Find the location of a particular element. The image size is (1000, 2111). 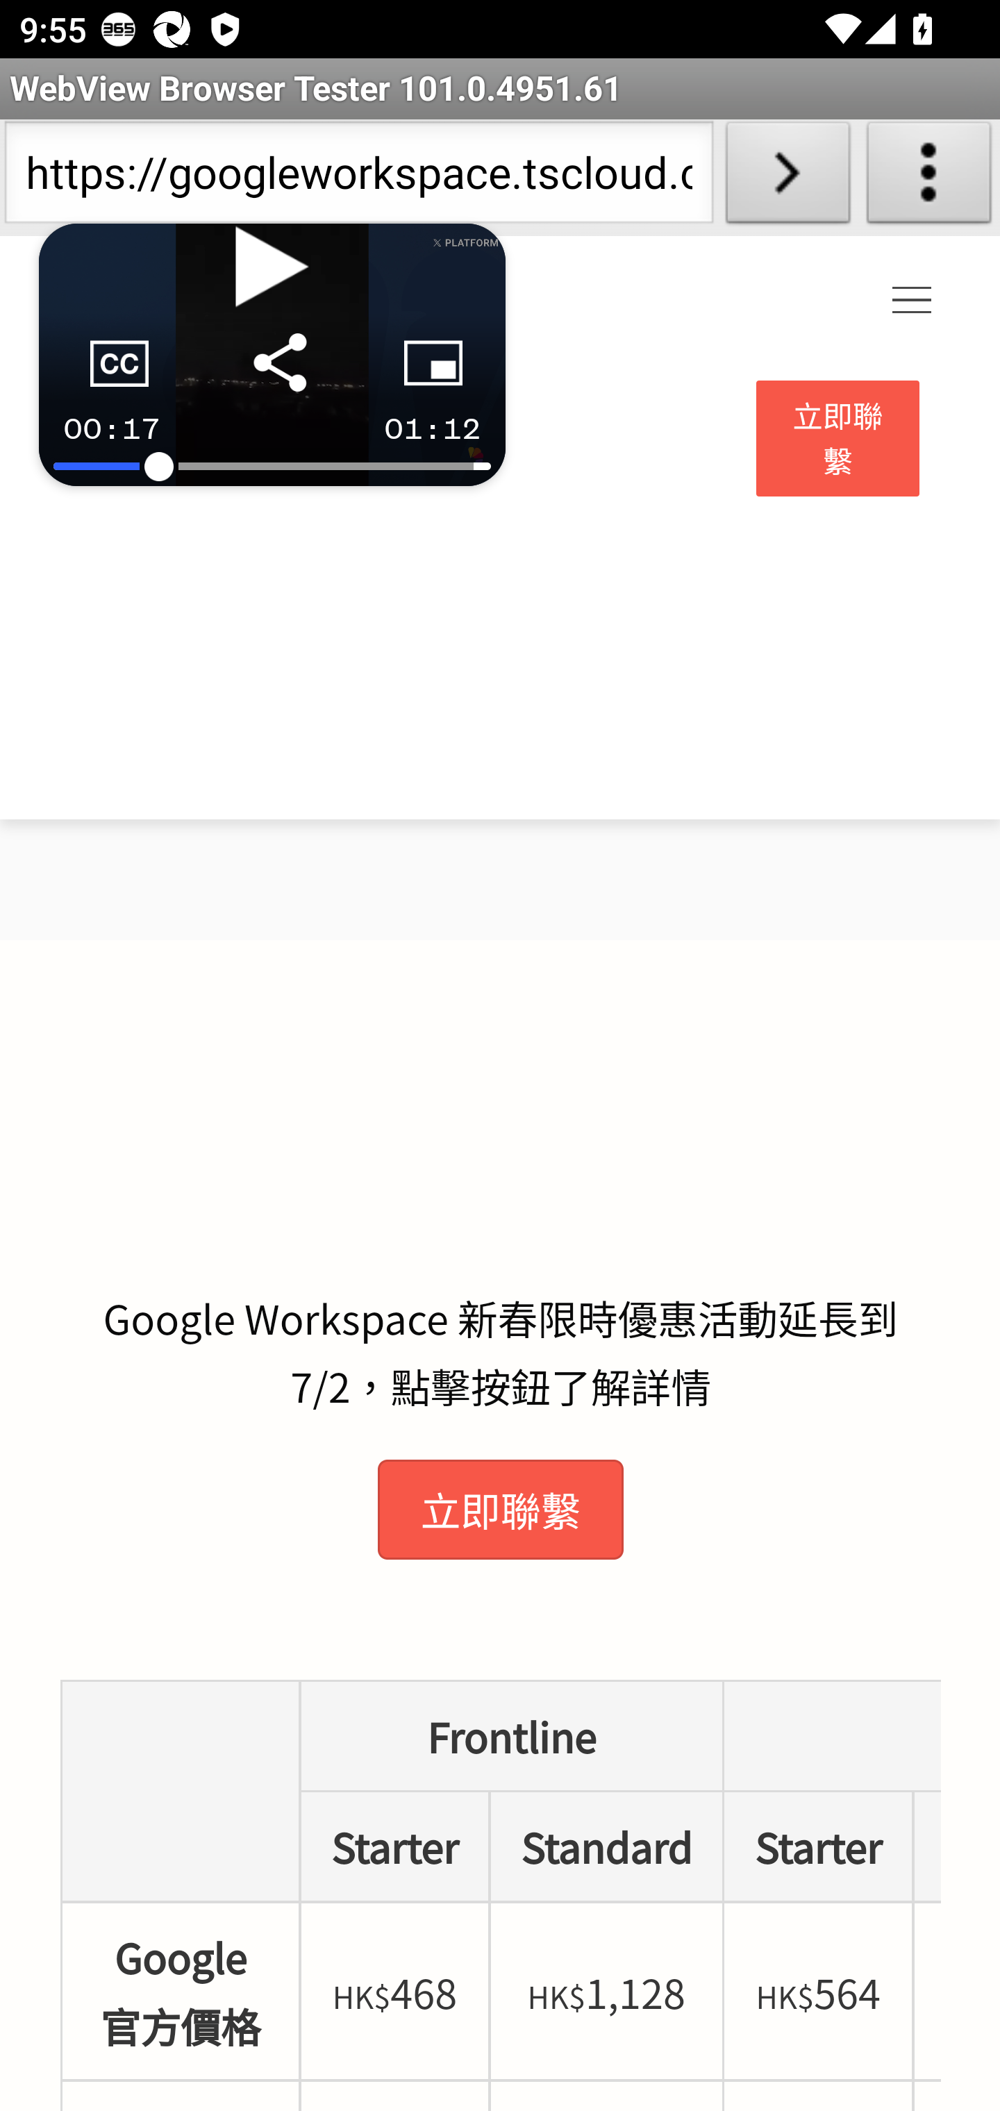

About WebView is located at coordinates (929, 178).